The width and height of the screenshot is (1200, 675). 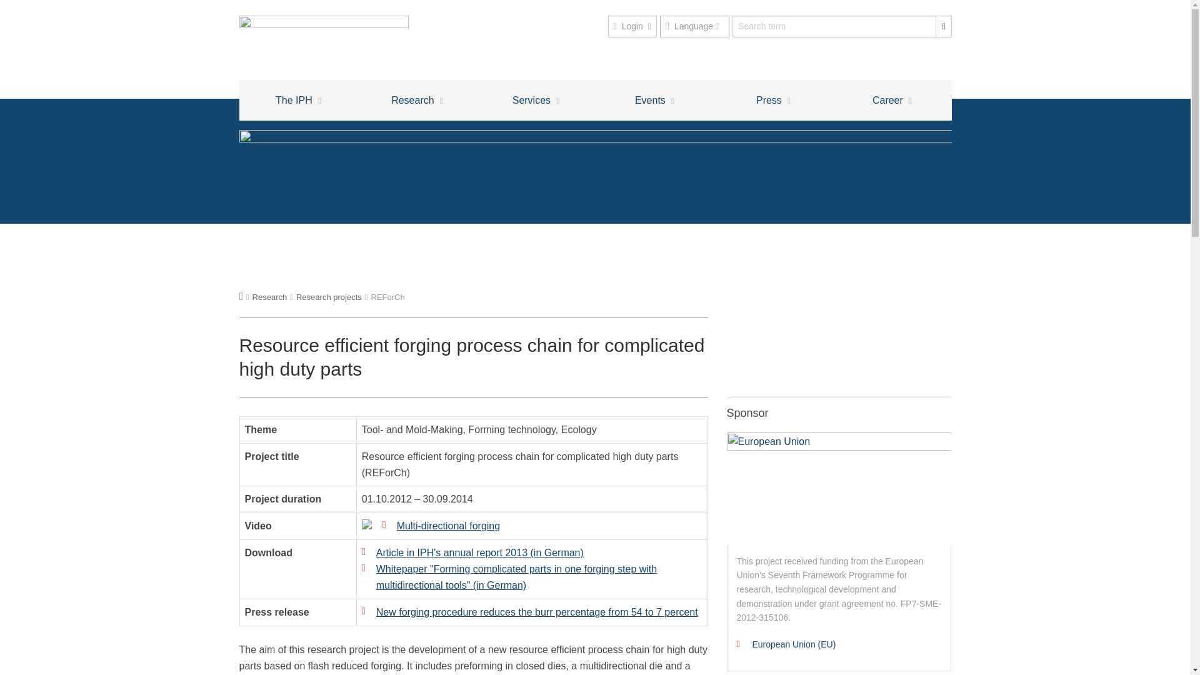 I want to click on Events, so click(x=654, y=100).